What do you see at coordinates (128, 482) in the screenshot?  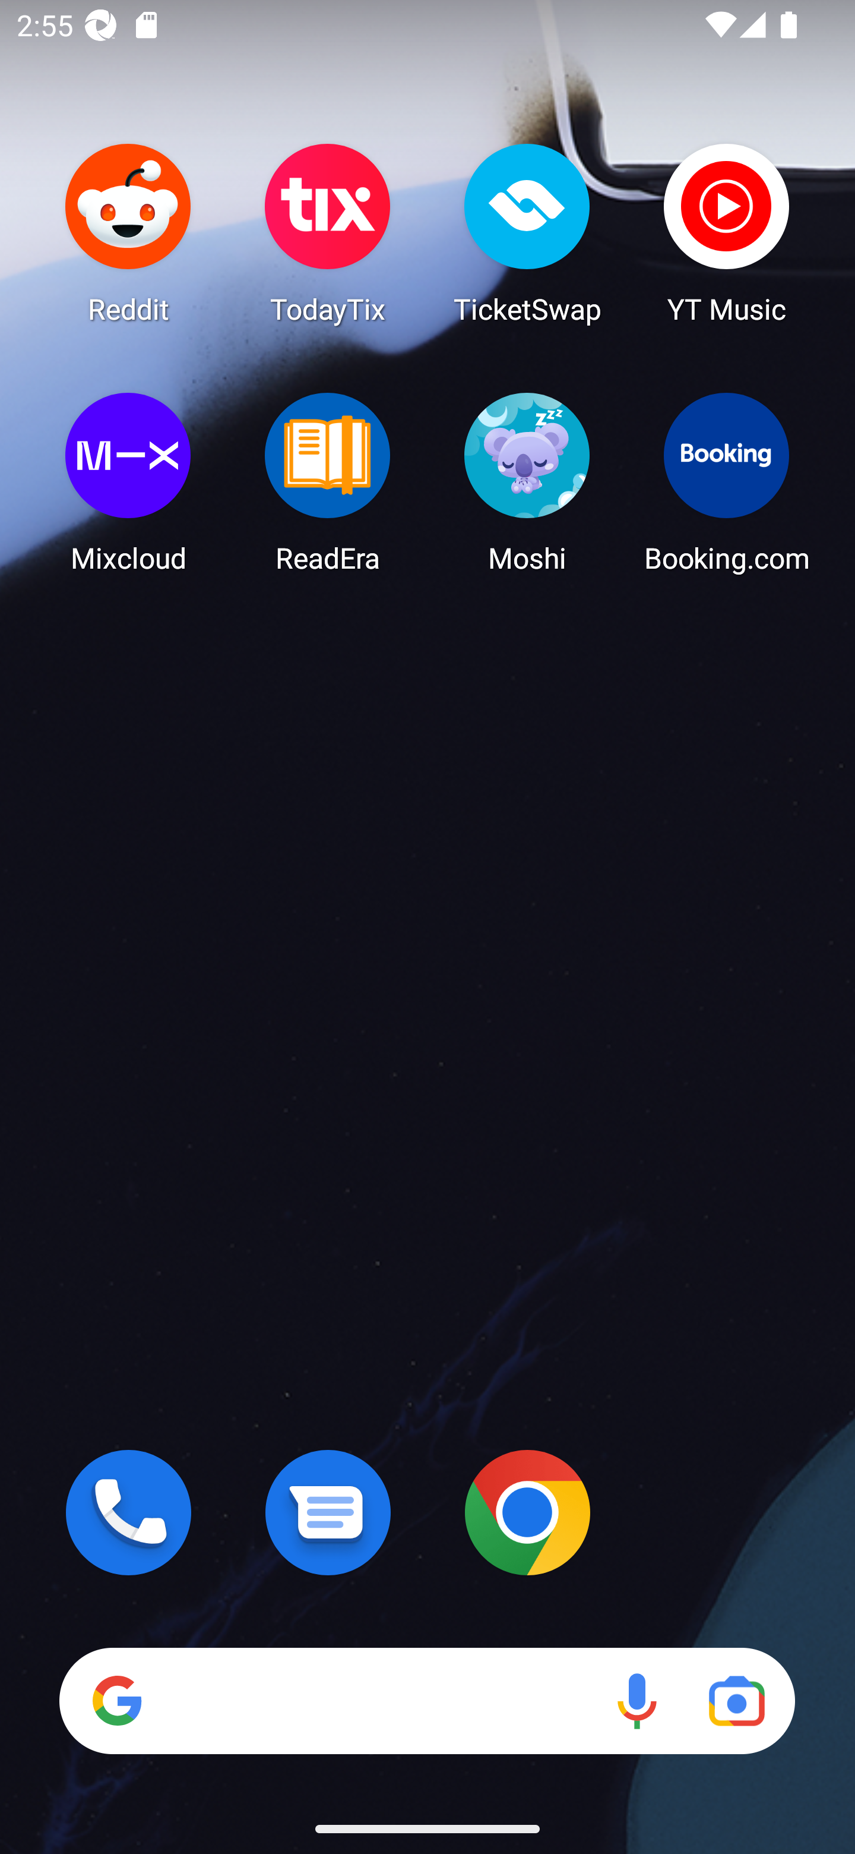 I see `Mixcloud` at bounding box center [128, 482].